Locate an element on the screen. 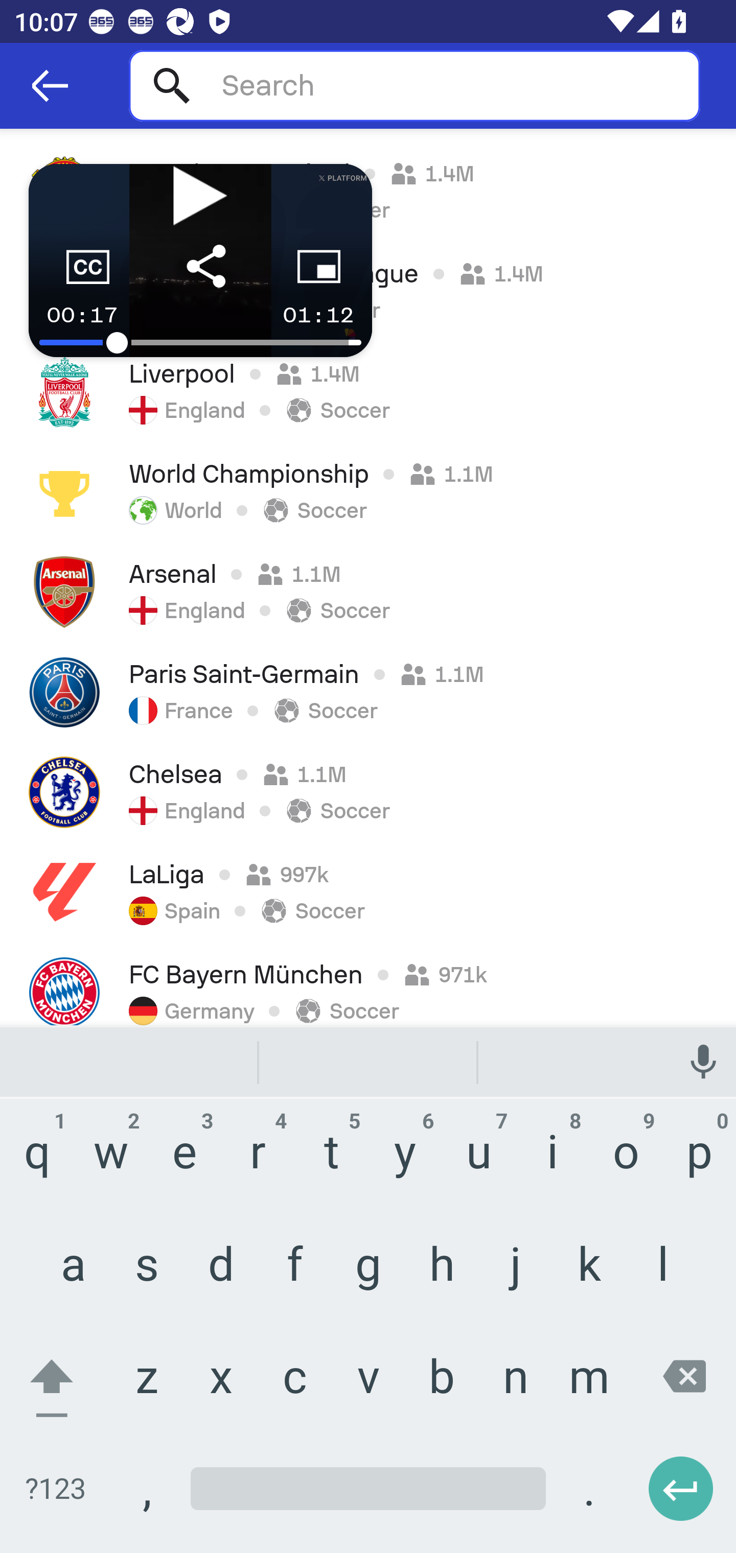 This screenshot has height=1553, width=736. World Championship 1.1M World Soccer is located at coordinates (368, 492).